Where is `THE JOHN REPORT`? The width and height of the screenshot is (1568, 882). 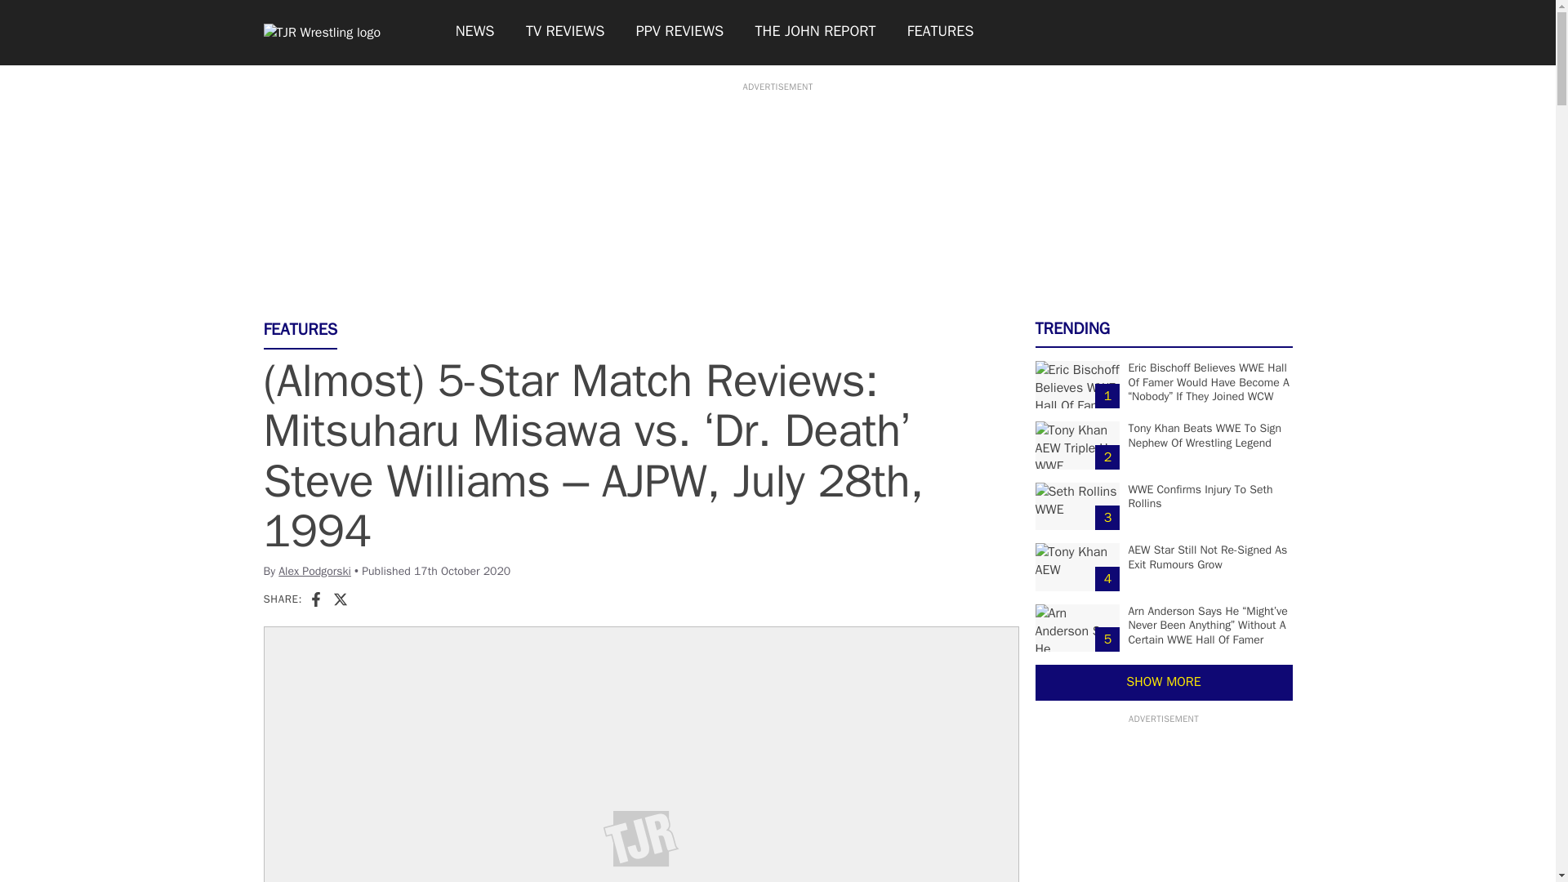
THE JOHN REPORT is located at coordinates (814, 33).